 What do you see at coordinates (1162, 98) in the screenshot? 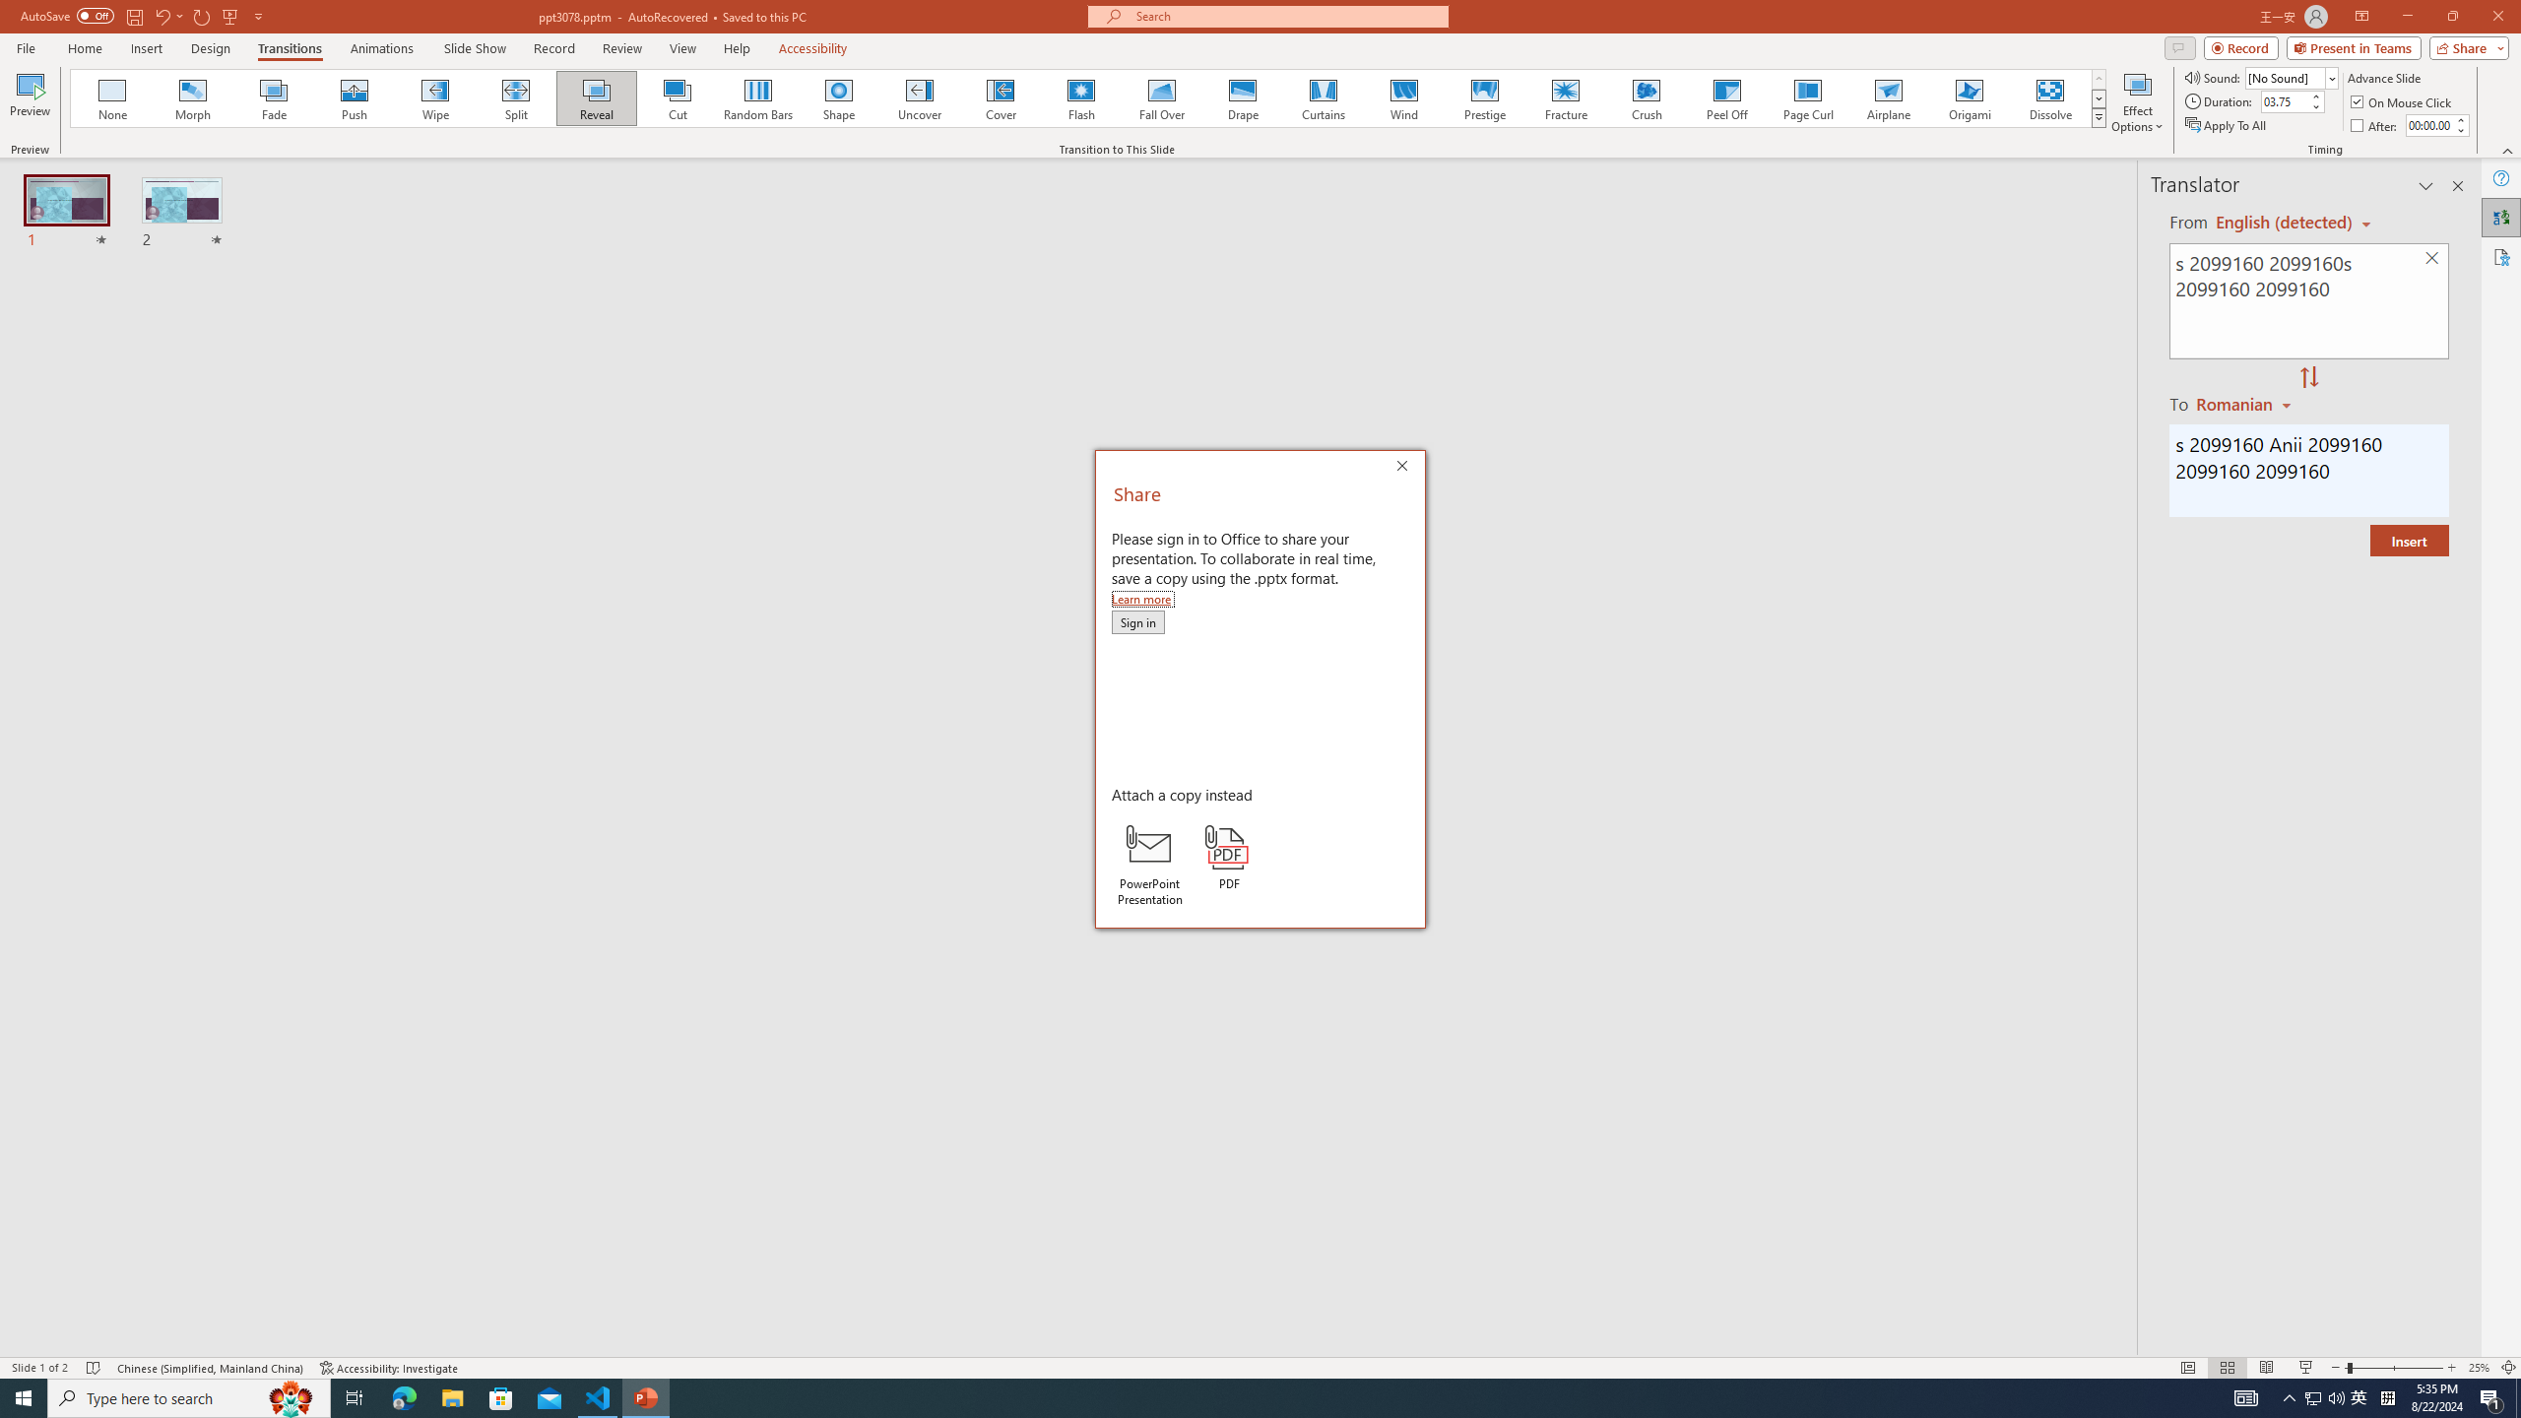
I see `Fall Over` at bounding box center [1162, 98].